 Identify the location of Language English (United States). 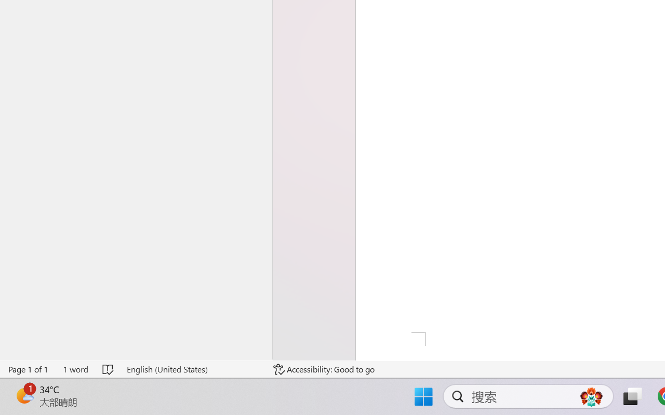
(192, 369).